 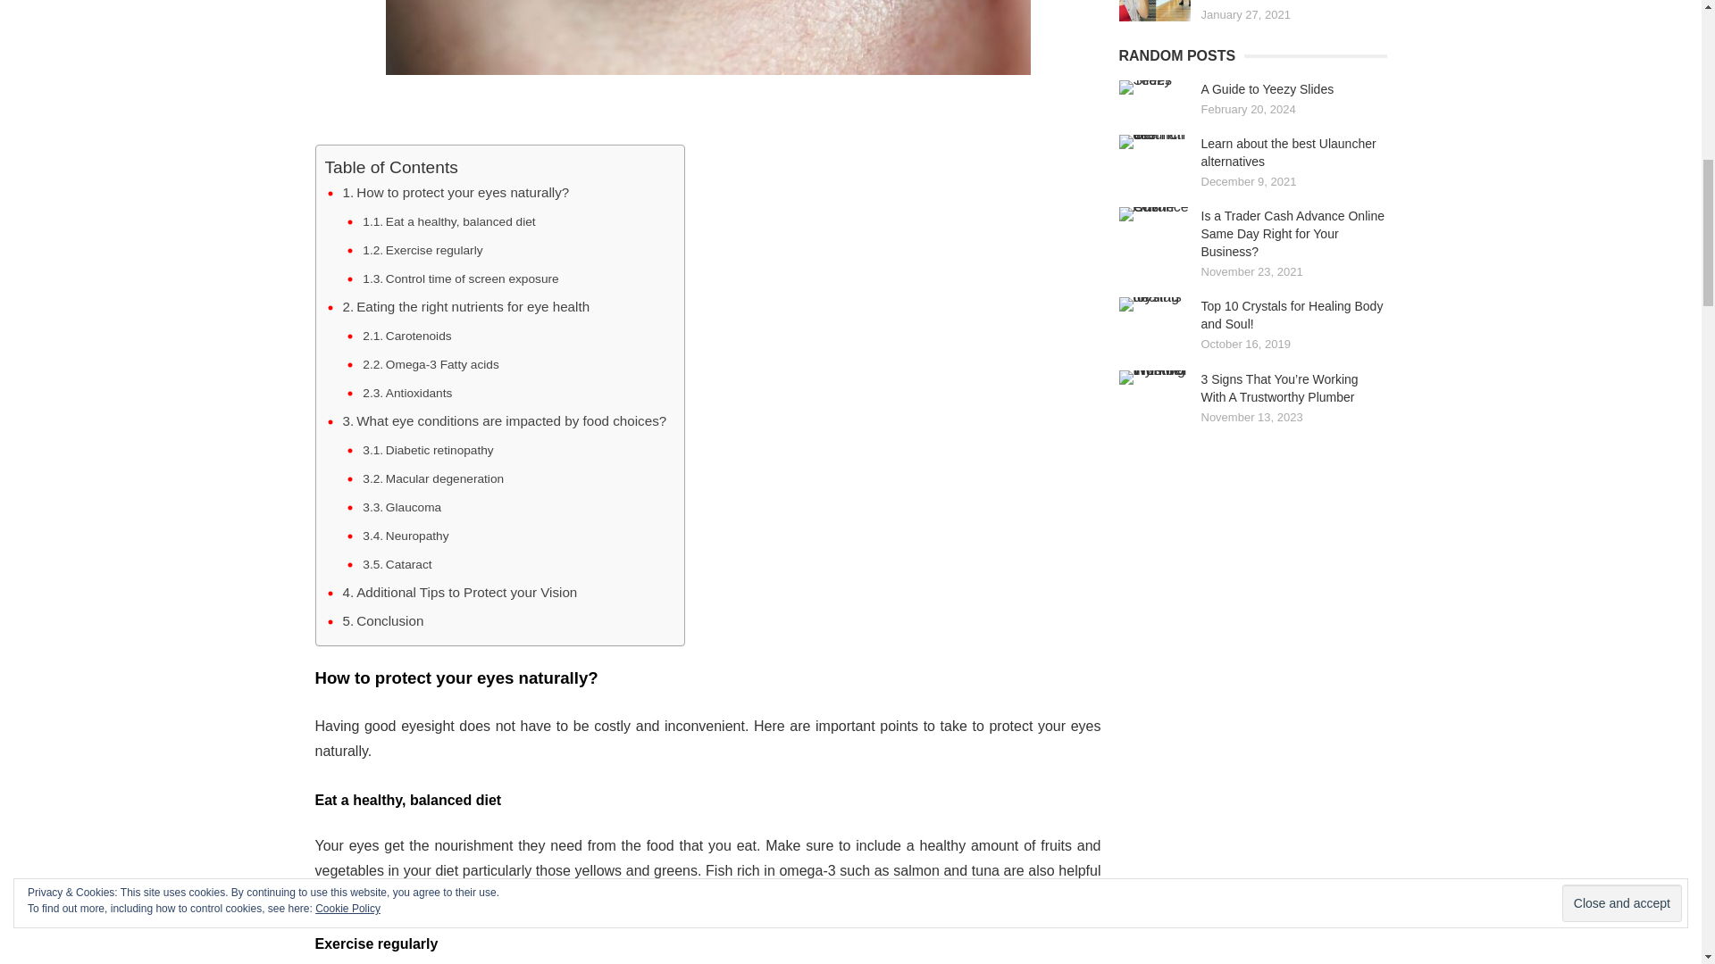 What do you see at coordinates (456, 193) in the screenshot?
I see `How to protect your eyes naturally?` at bounding box center [456, 193].